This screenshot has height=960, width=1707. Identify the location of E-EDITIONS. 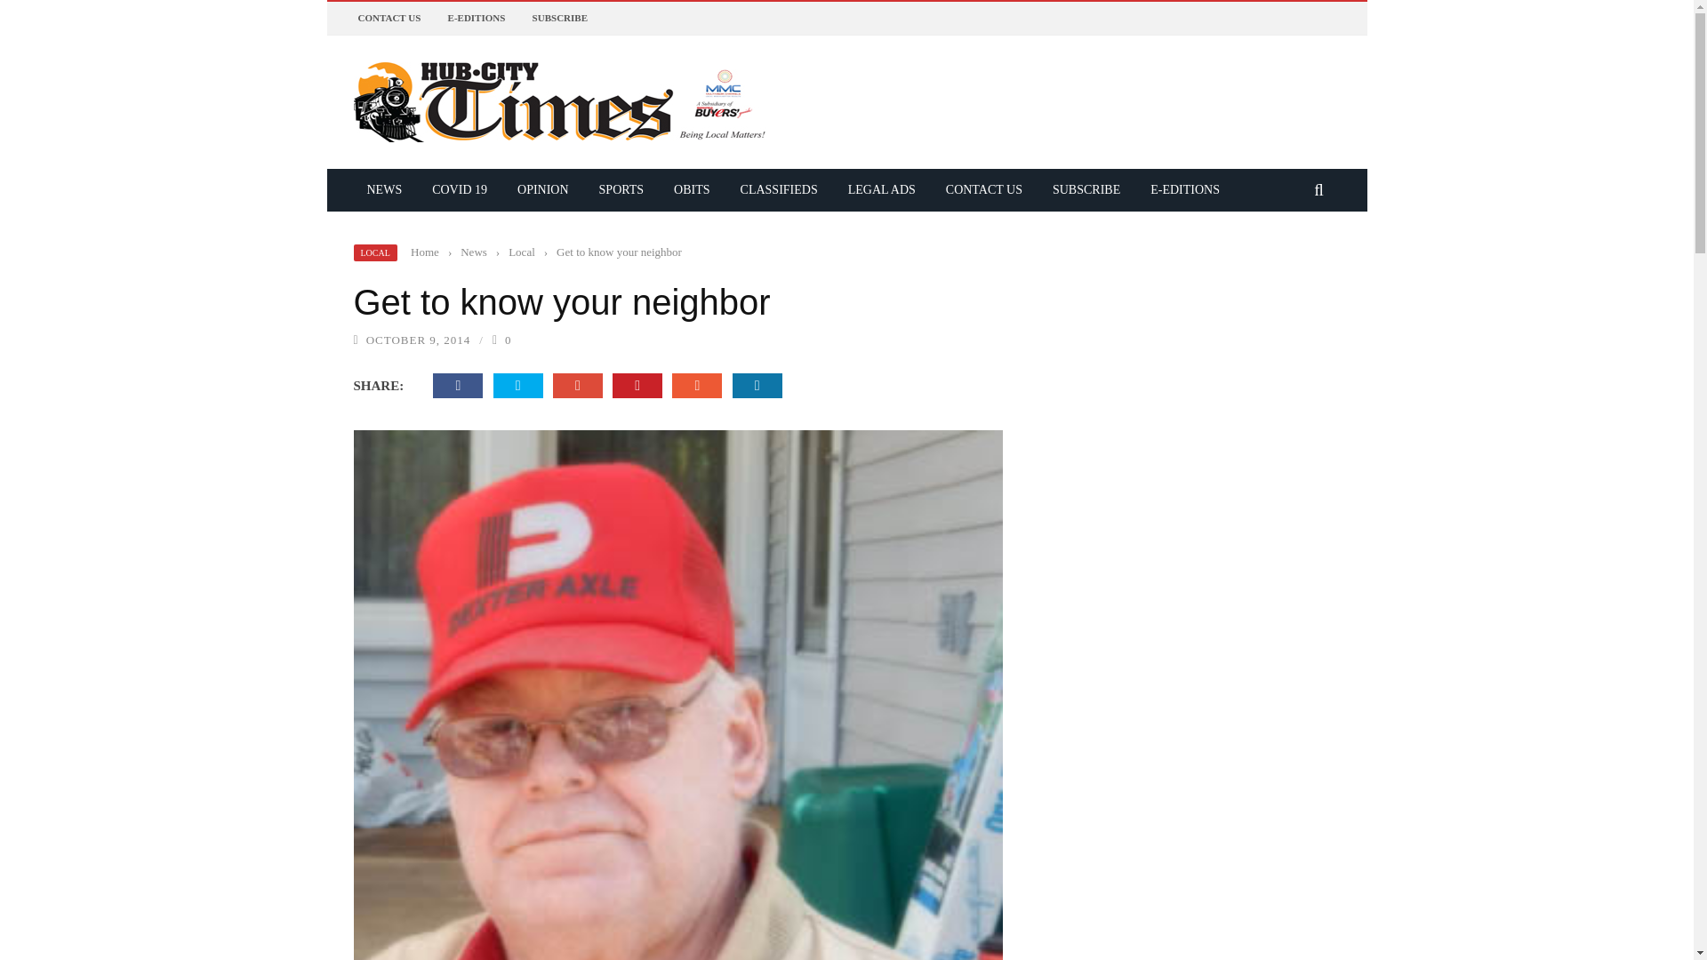
(477, 18).